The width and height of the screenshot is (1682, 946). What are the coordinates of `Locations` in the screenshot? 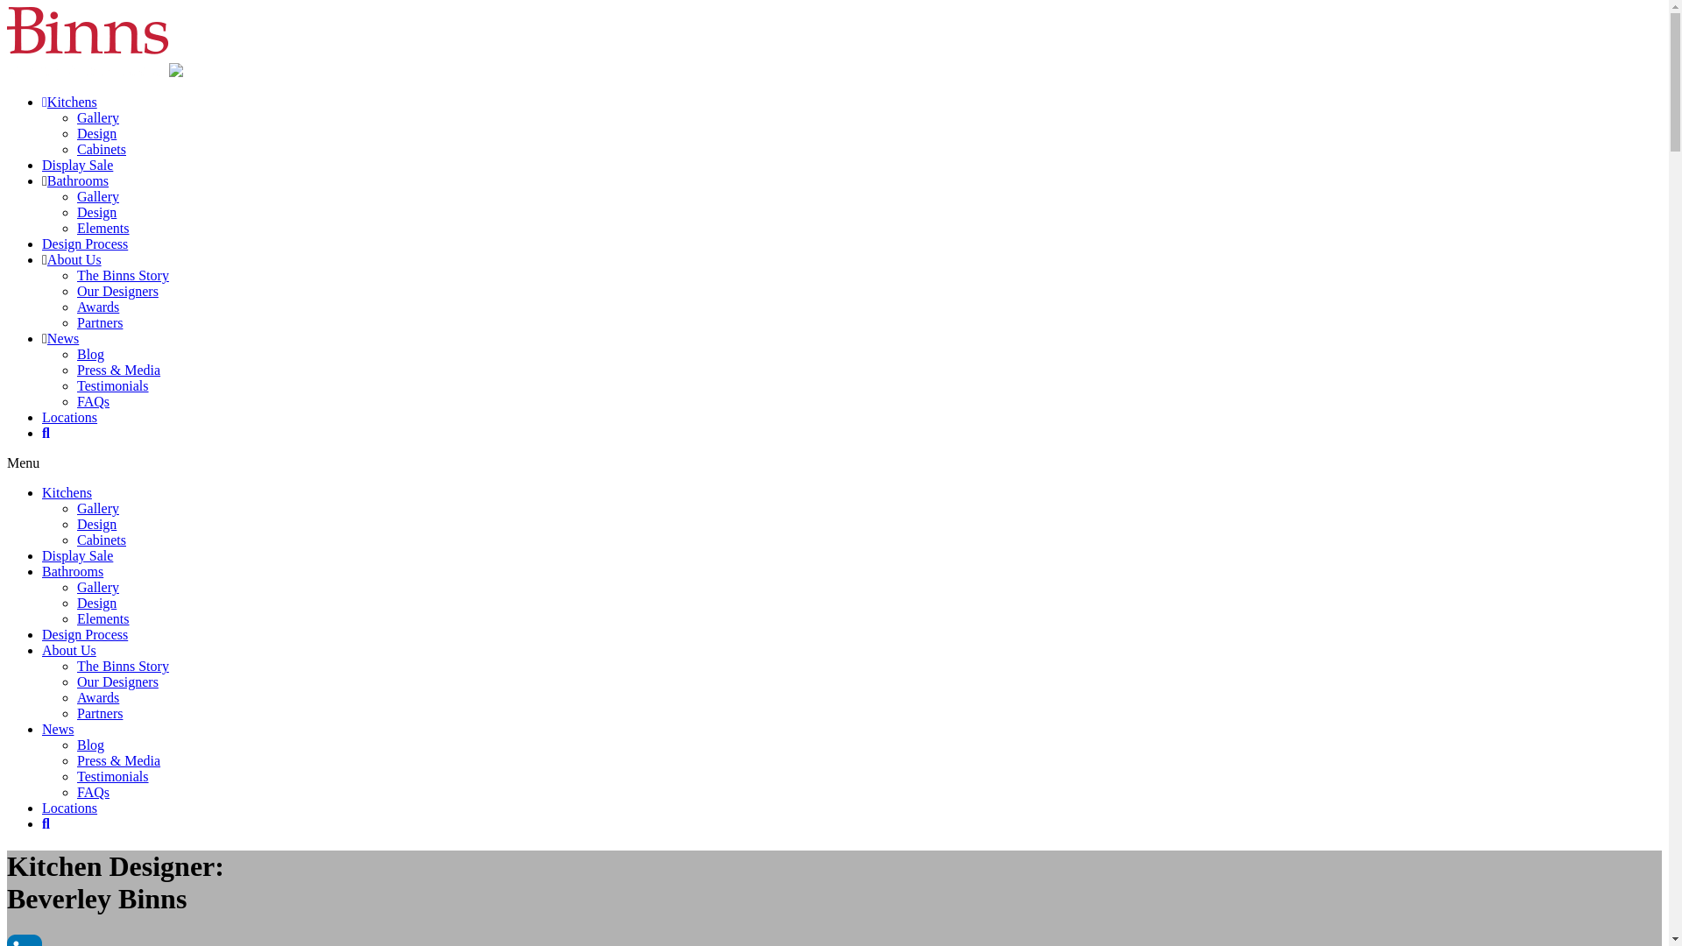 It's located at (70, 417).